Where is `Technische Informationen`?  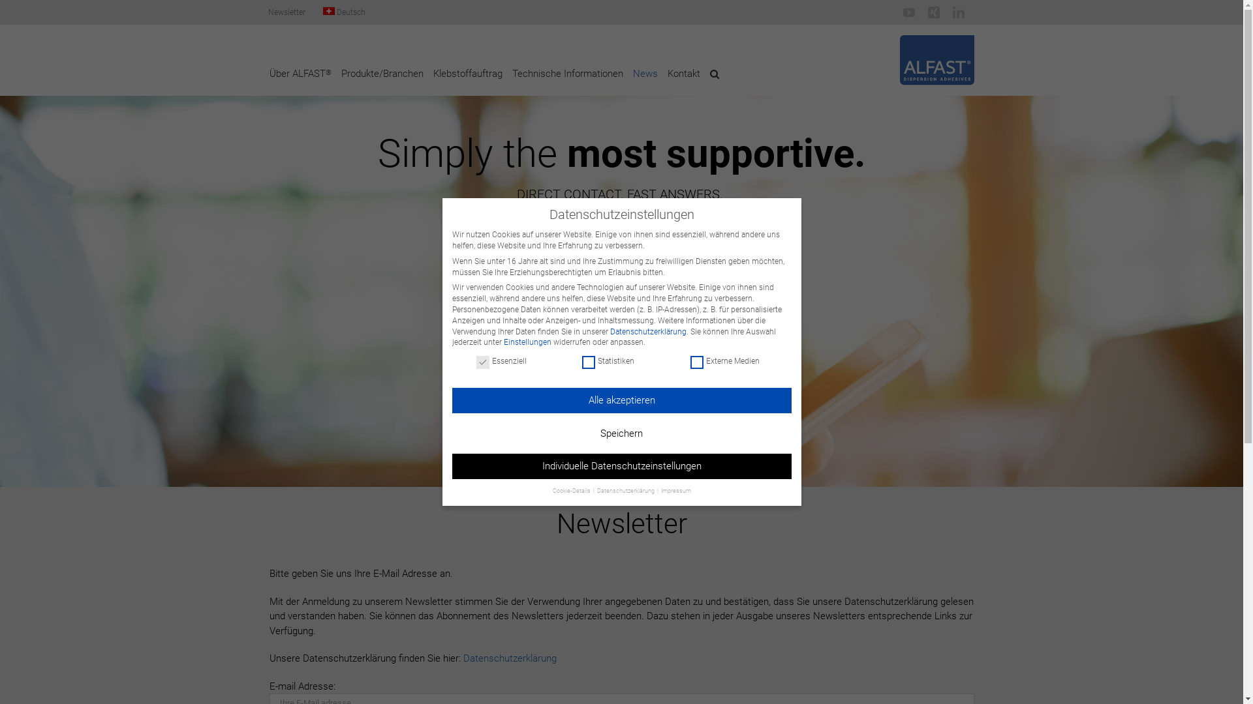
Technische Informationen is located at coordinates (567, 74).